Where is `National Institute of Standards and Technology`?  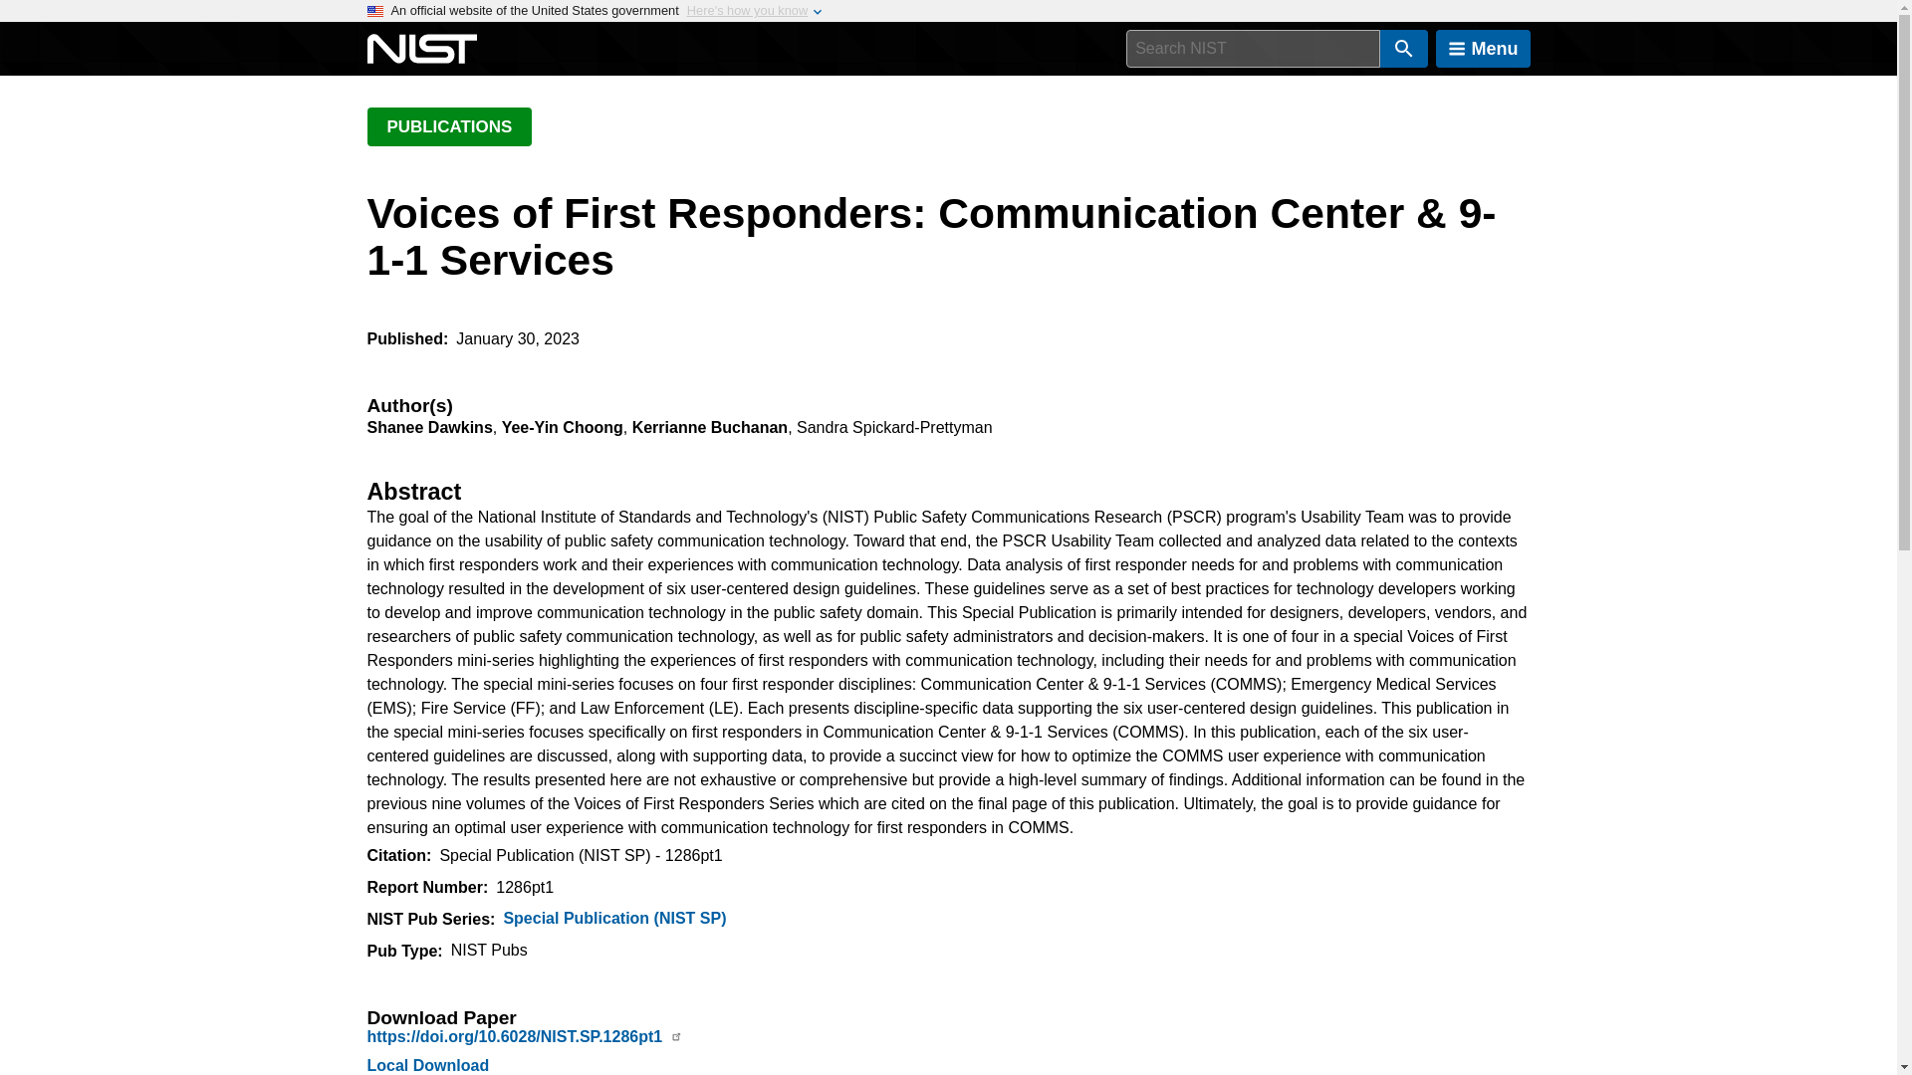 National Institute of Standards and Technology is located at coordinates (421, 49).